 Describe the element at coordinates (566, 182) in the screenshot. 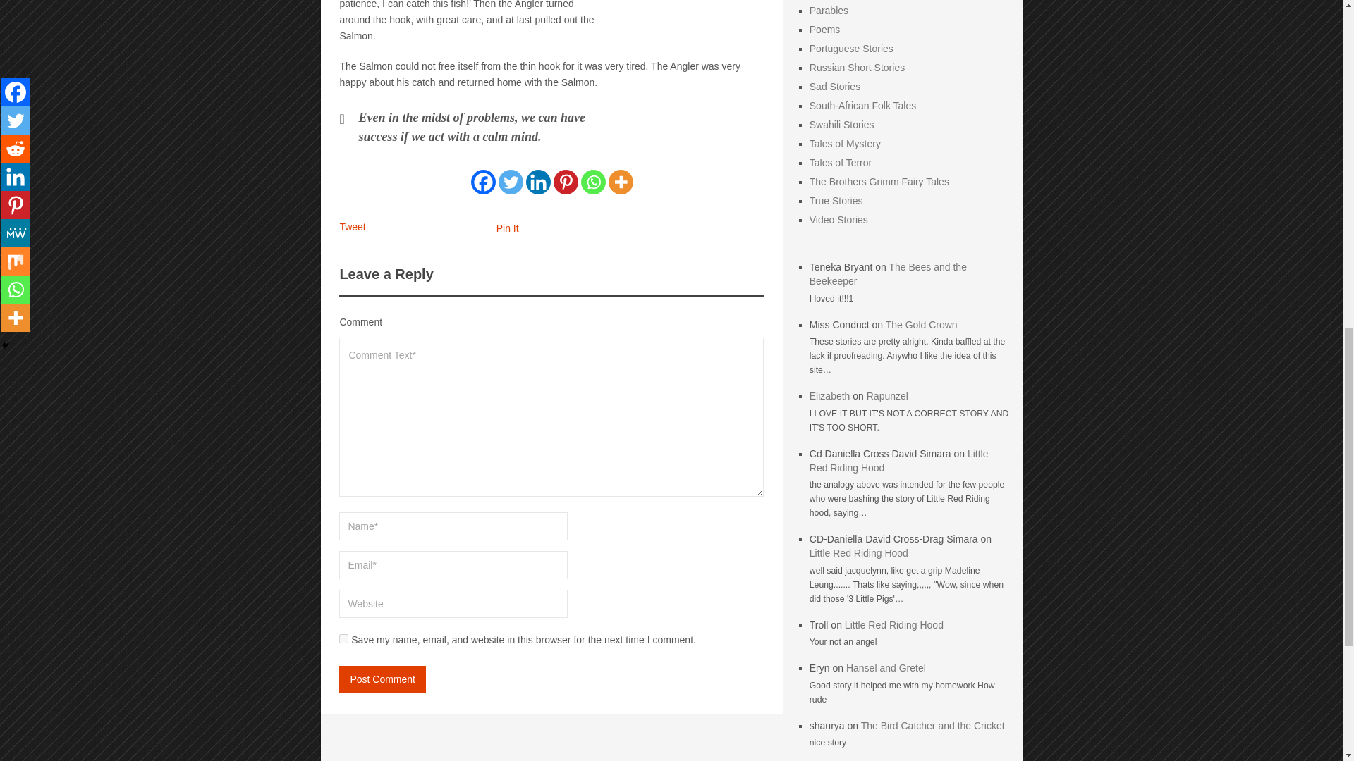

I see `Pinterest` at that location.